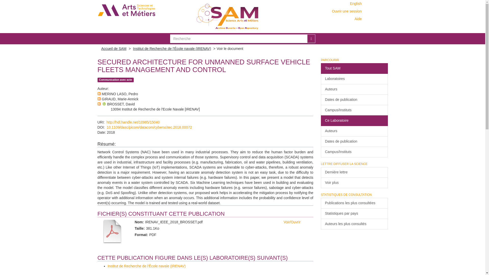 The width and height of the screenshot is (489, 275). I want to click on English, so click(356, 4).